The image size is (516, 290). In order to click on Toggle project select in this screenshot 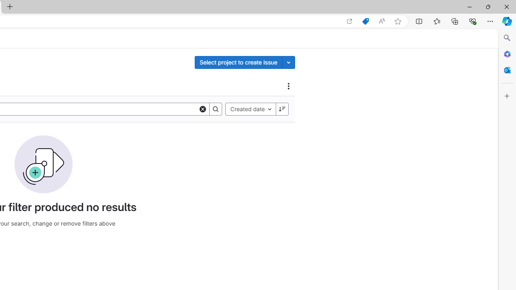, I will do `click(289, 62)`.